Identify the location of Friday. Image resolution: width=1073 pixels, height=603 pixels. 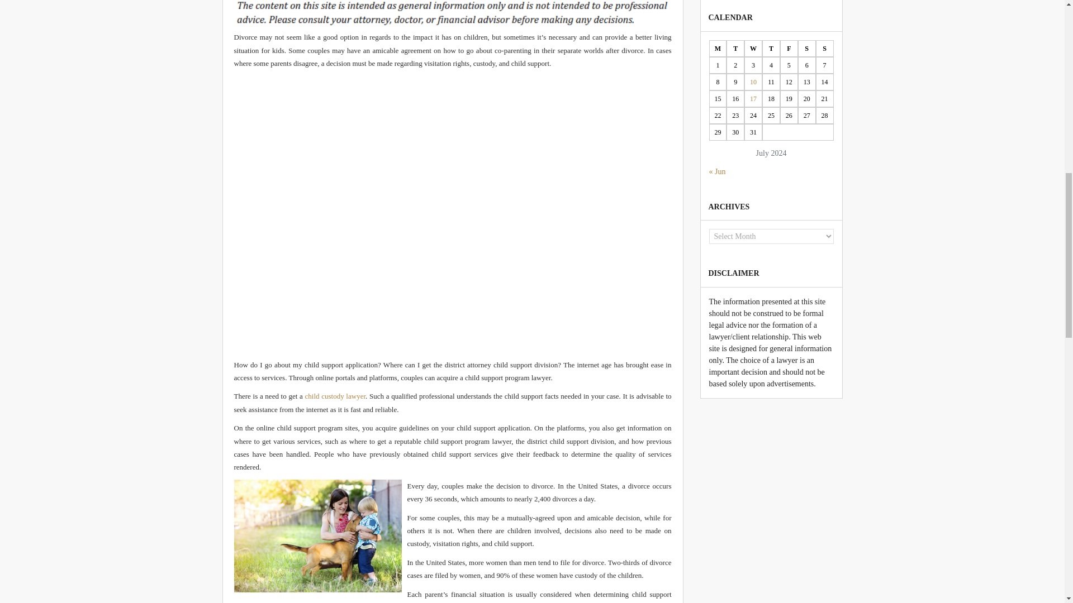
(789, 48).